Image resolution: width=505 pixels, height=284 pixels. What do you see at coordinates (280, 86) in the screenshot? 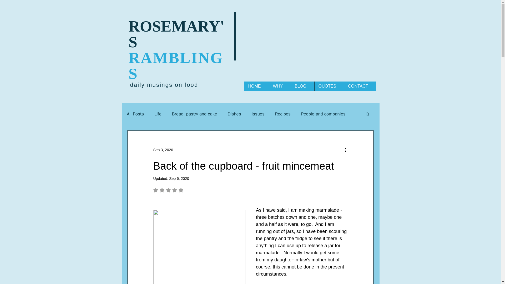
I see `All Posts` at bounding box center [280, 86].